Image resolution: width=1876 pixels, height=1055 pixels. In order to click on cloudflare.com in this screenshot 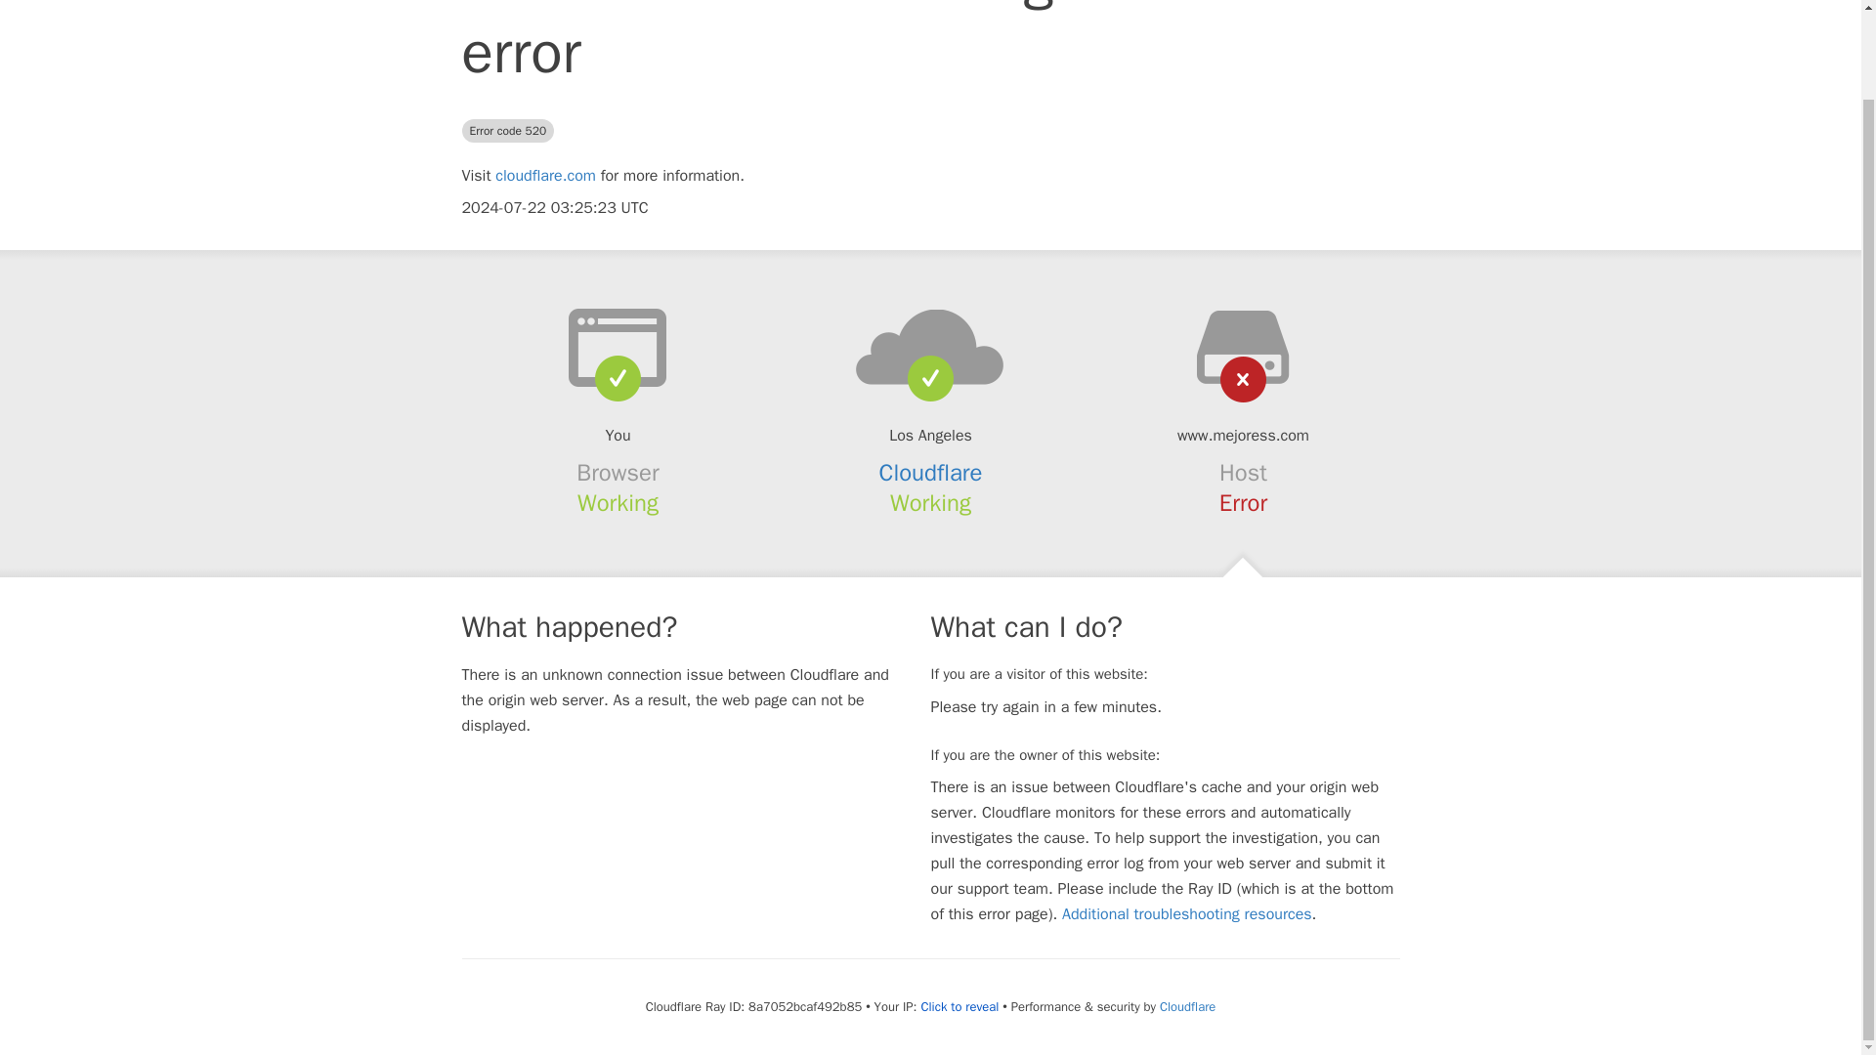, I will do `click(545, 176)`.